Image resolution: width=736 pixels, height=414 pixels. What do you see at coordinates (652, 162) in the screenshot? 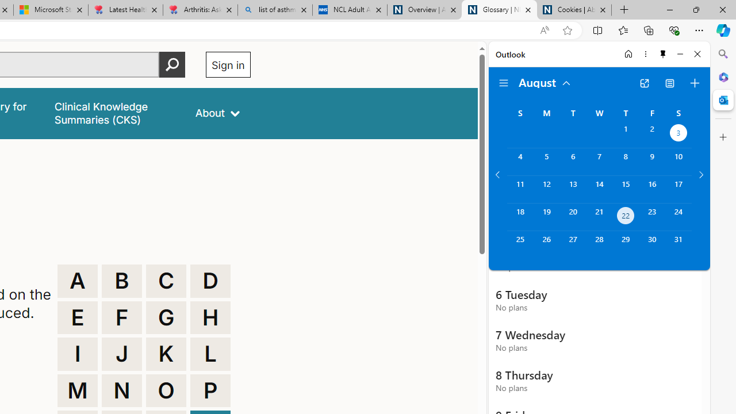
I see `Friday, August 9, 2024. ` at bounding box center [652, 162].